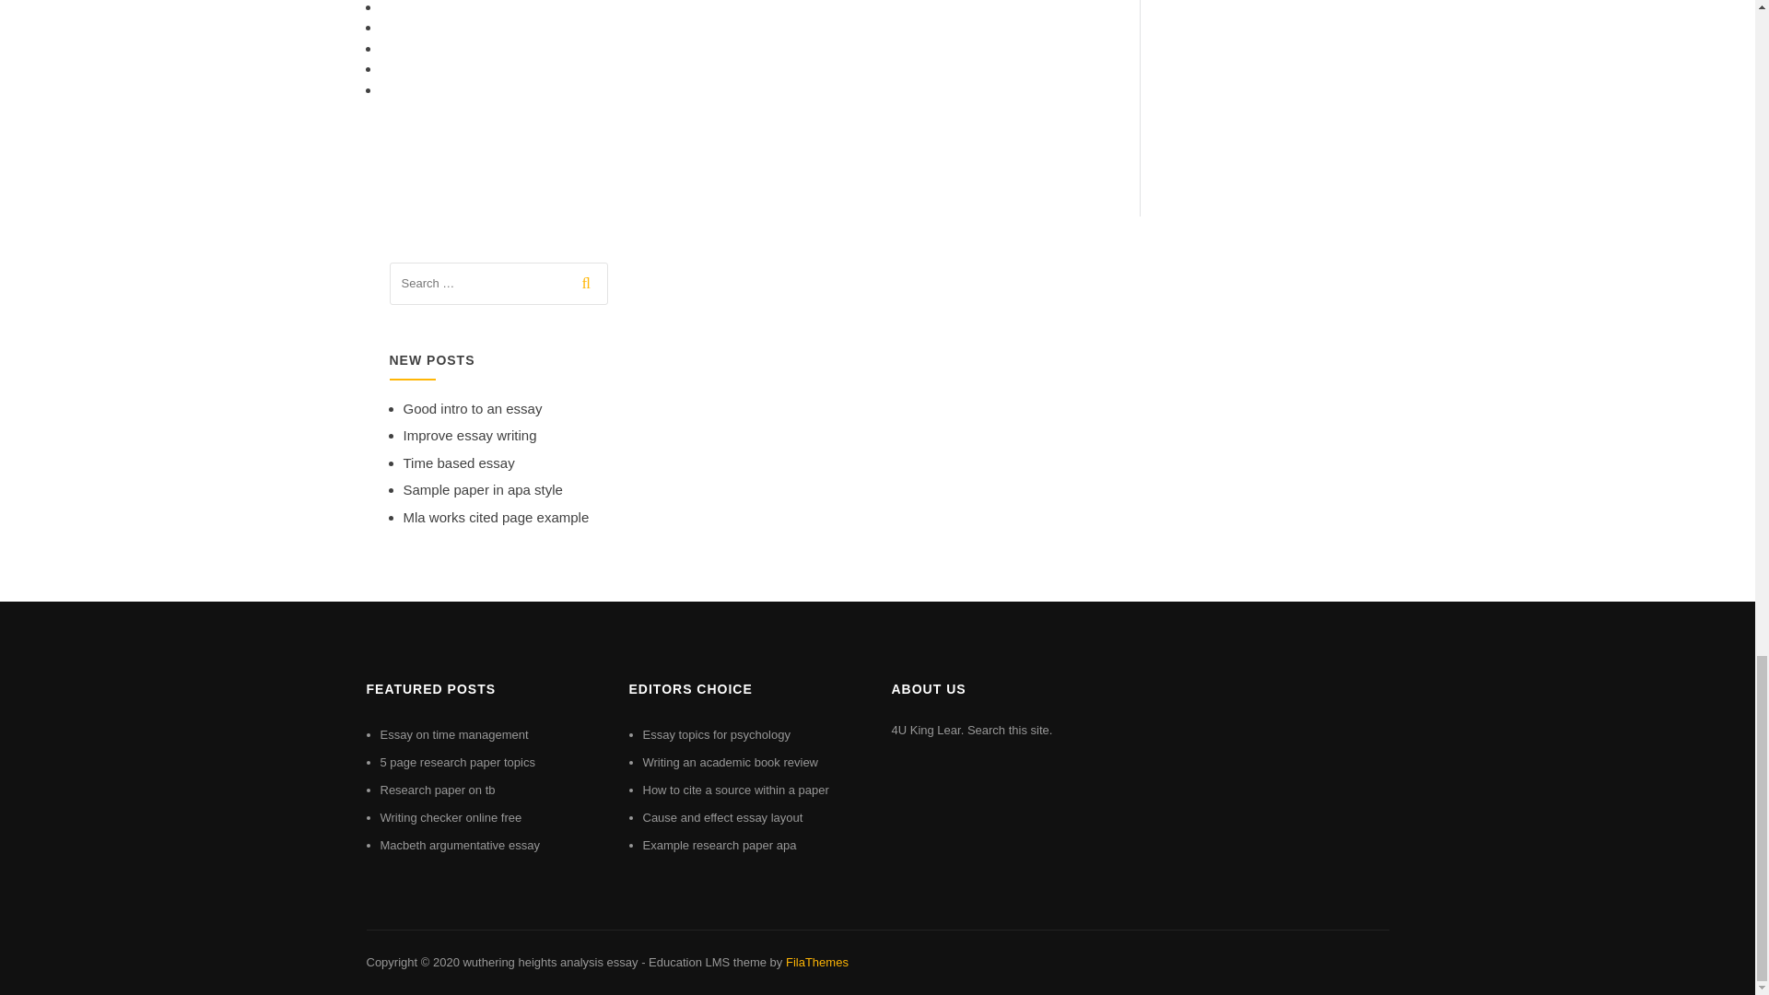 Image resolution: width=1769 pixels, height=995 pixels. Describe the element at coordinates (459, 462) in the screenshot. I see `Time based essay` at that location.